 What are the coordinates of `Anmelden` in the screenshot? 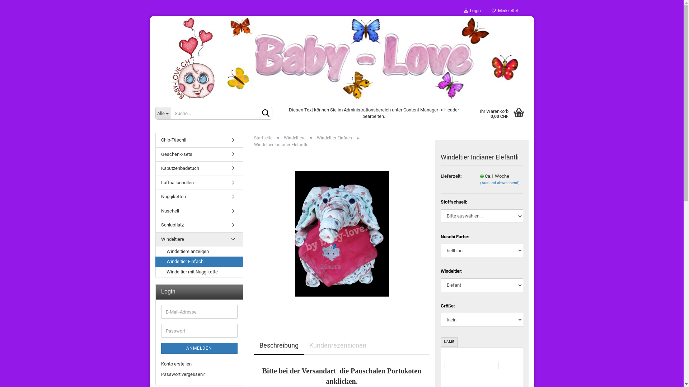 It's located at (433, 93).